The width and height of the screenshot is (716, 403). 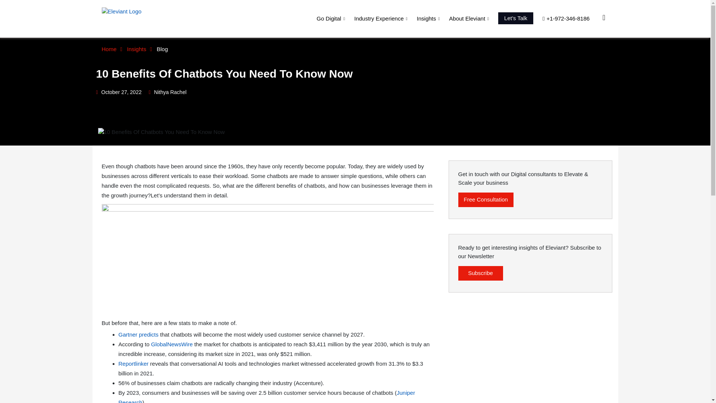 What do you see at coordinates (382, 18) in the screenshot?
I see `Industry Experience` at bounding box center [382, 18].